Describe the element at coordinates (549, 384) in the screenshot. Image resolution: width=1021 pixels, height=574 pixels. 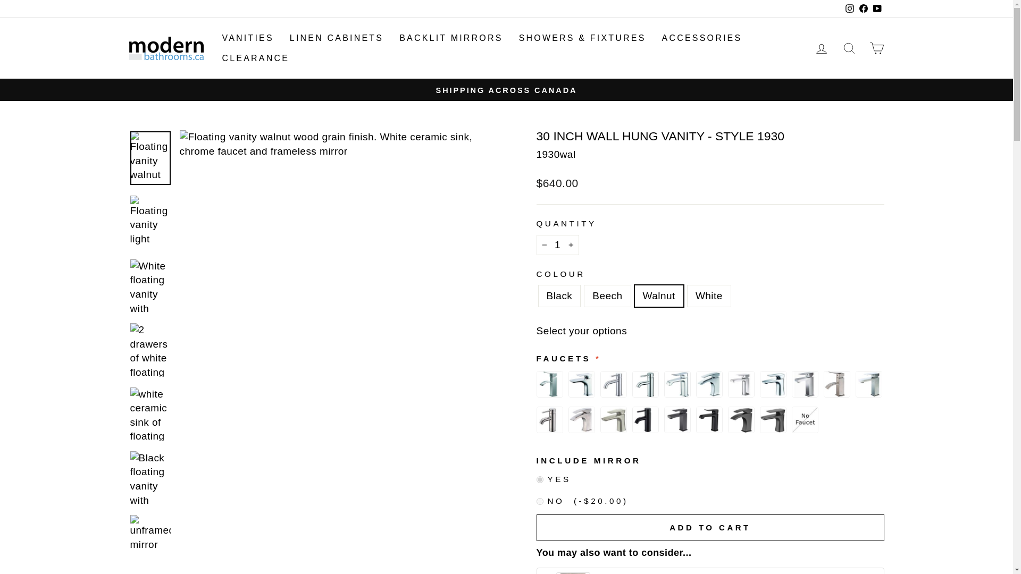
I see `Faucet - Chrome` at that location.